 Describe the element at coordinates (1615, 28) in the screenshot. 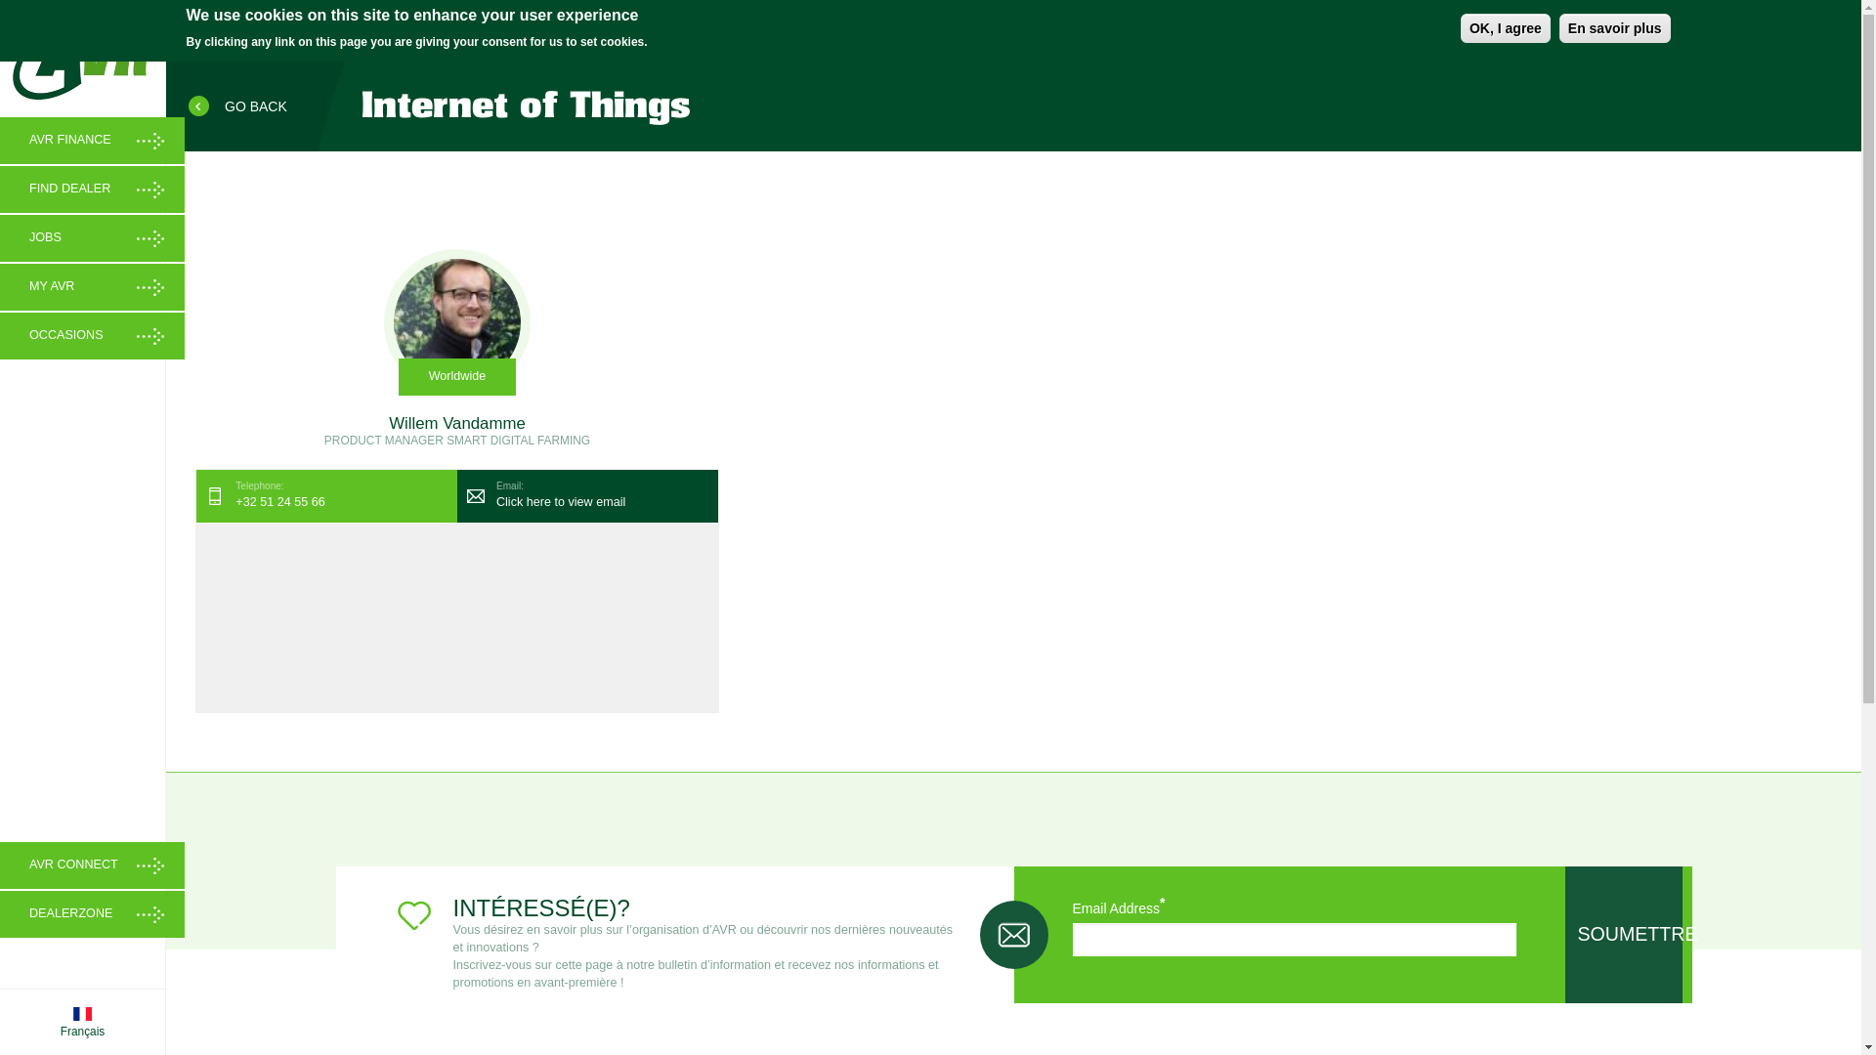

I see `En savoir plus` at that location.